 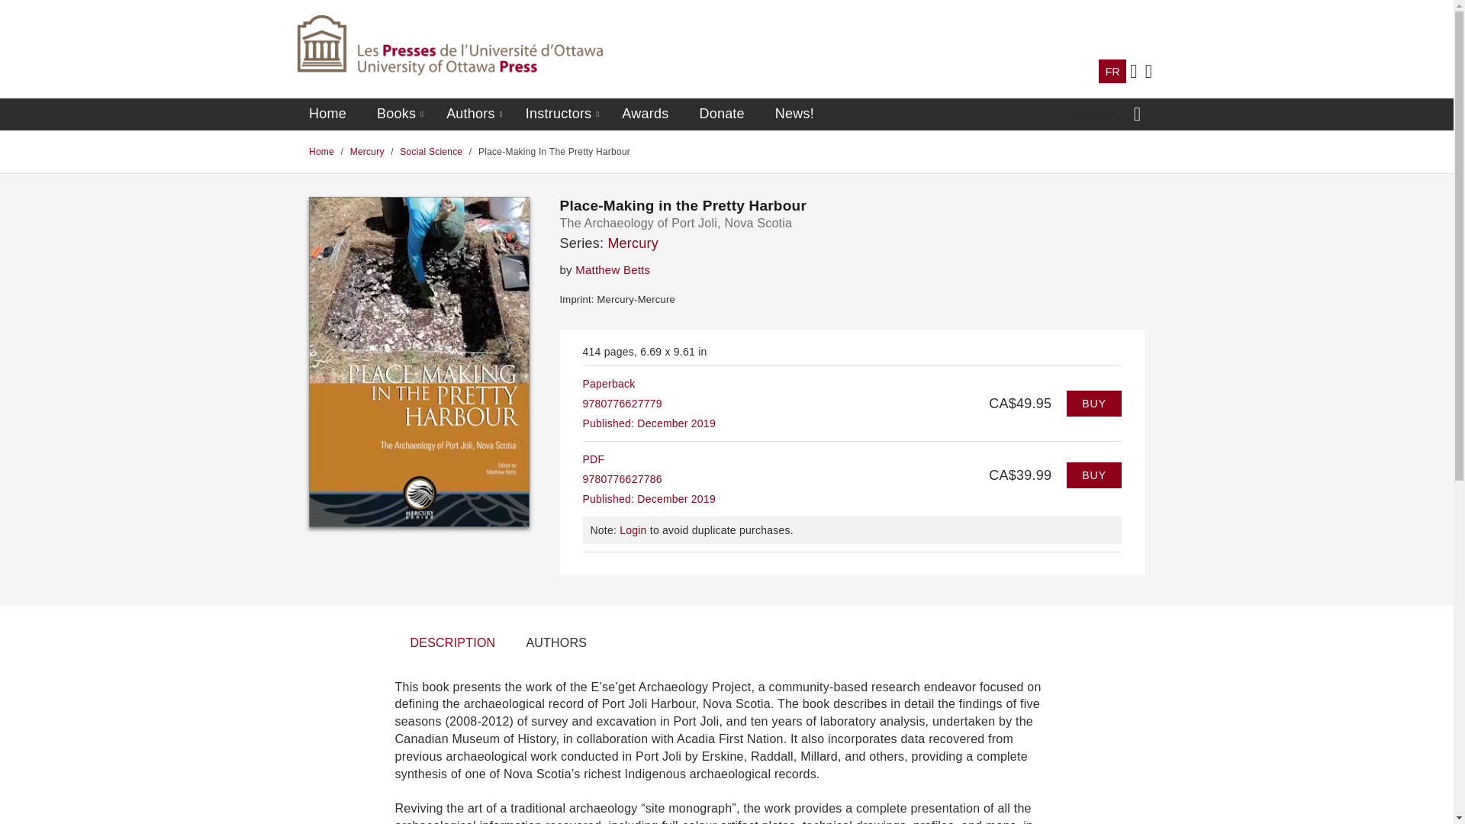 I want to click on Instructors, so click(x=559, y=114).